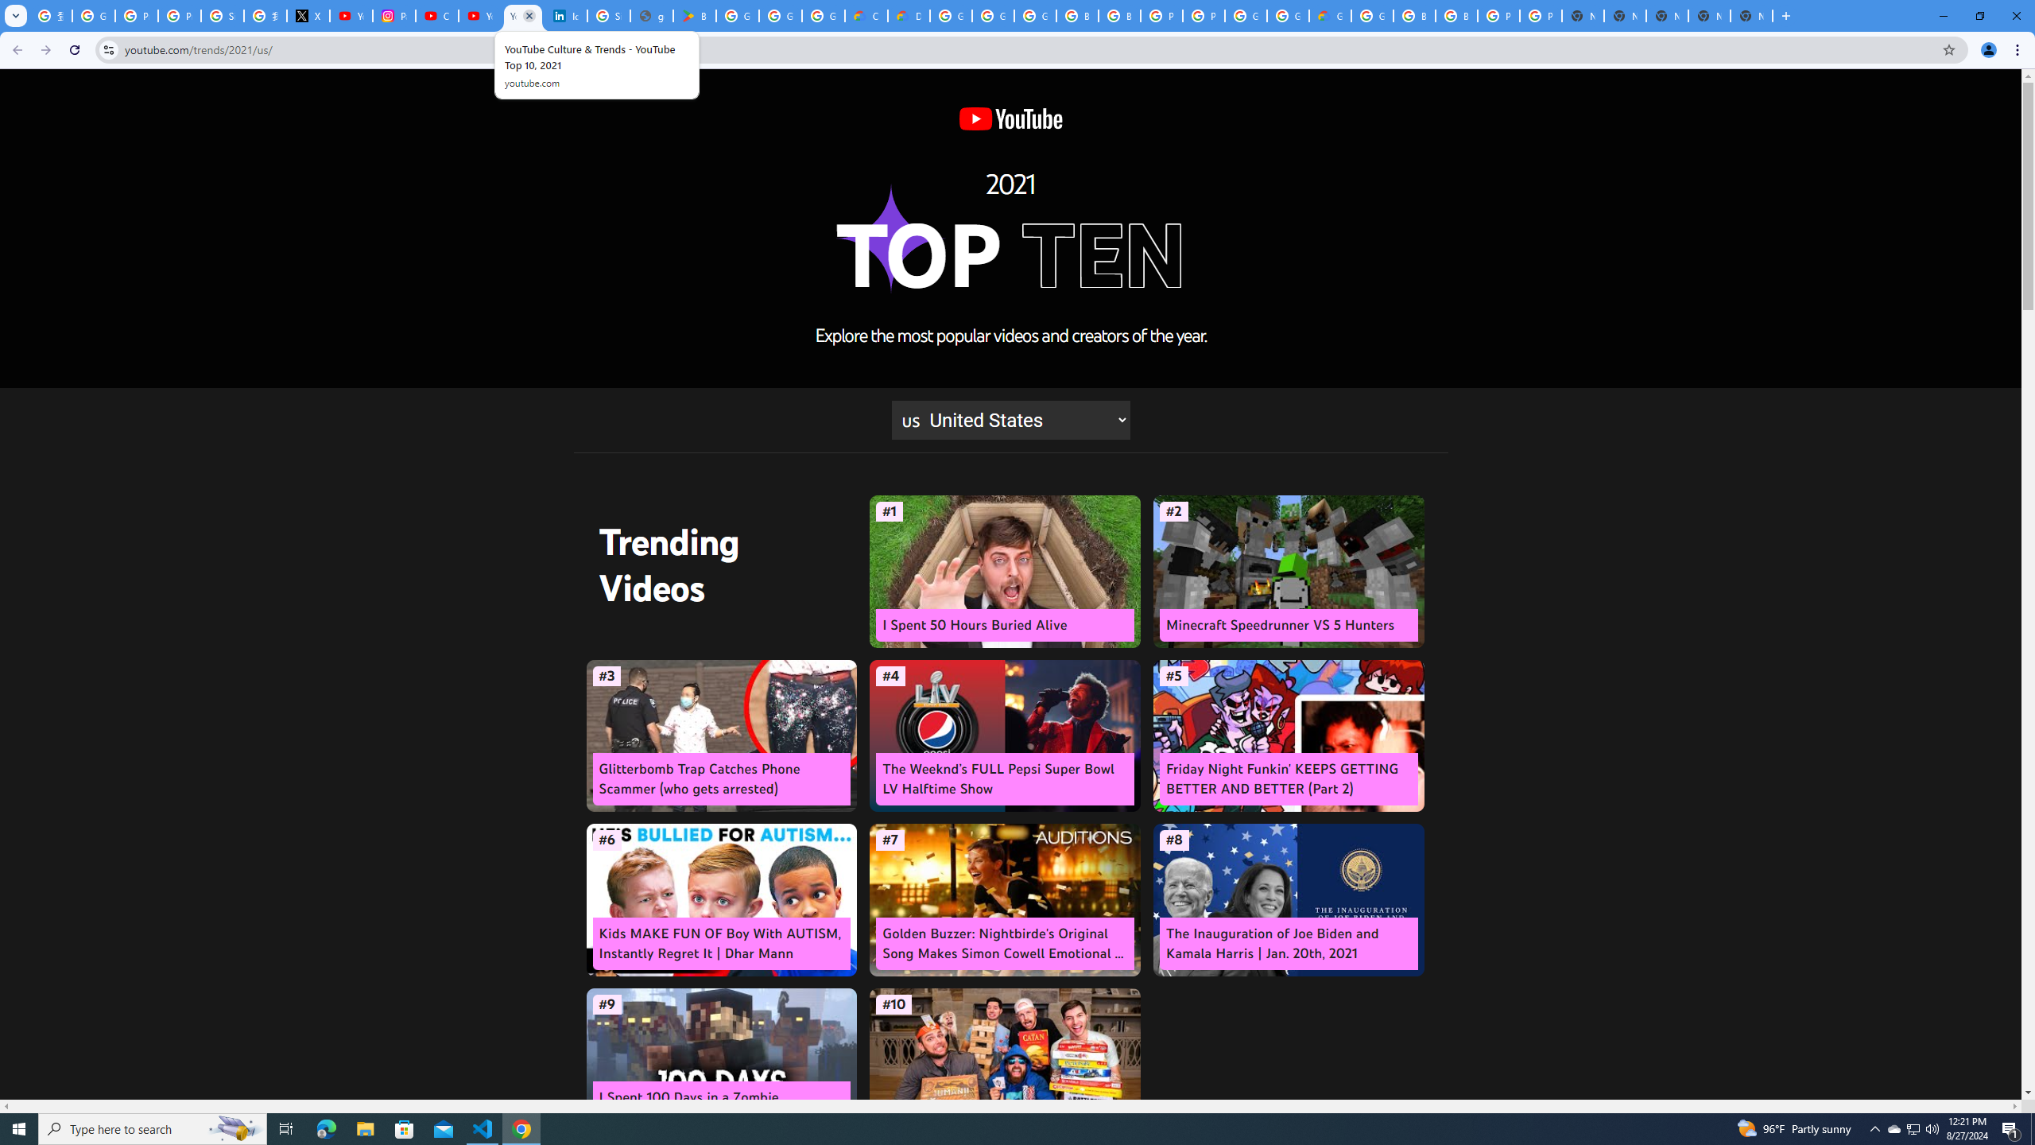 This screenshot has height=1145, width=2035. Describe the element at coordinates (781, 16) in the screenshot. I see `Google Workspace - Specific Terms` at that location.